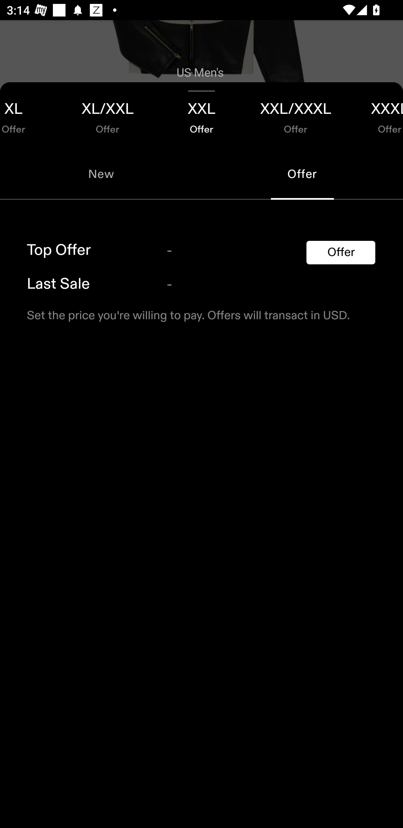 The width and height of the screenshot is (403, 828). What do you see at coordinates (296, 115) in the screenshot?
I see `XXL/XXXL Offer` at bounding box center [296, 115].